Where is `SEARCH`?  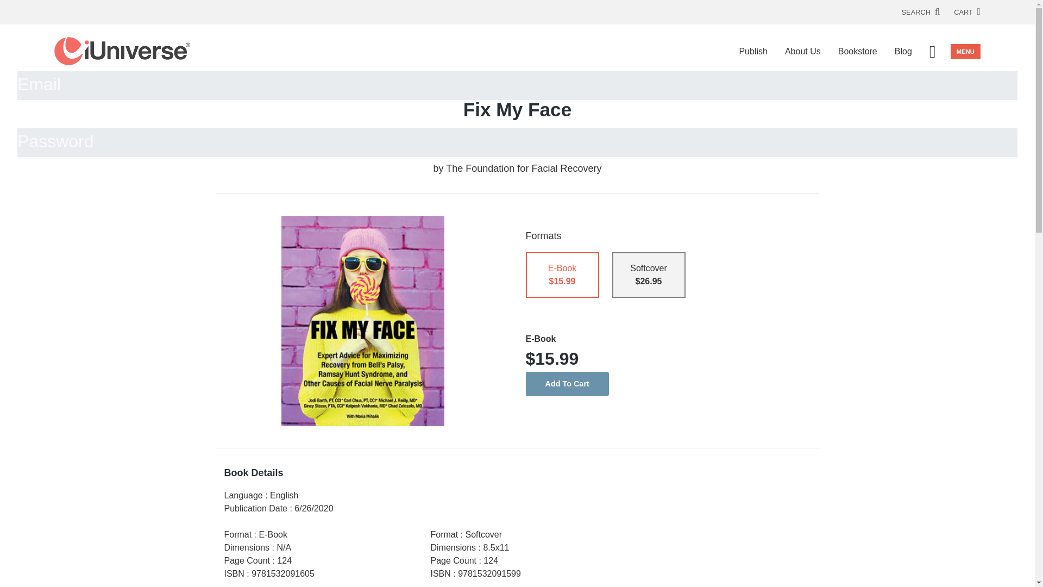
SEARCH is located at coordinates (921, 12).